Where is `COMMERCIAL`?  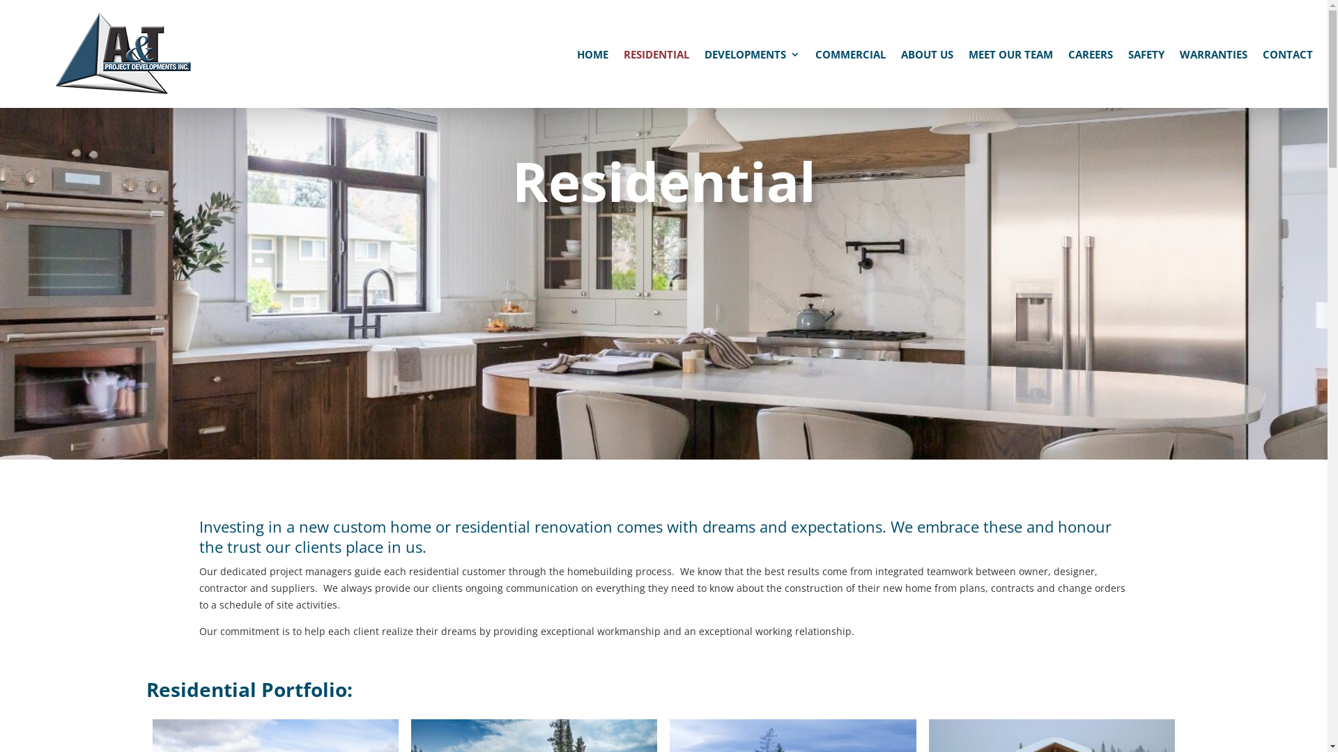
COMMERCIAL is located at coordinates (850, 57).